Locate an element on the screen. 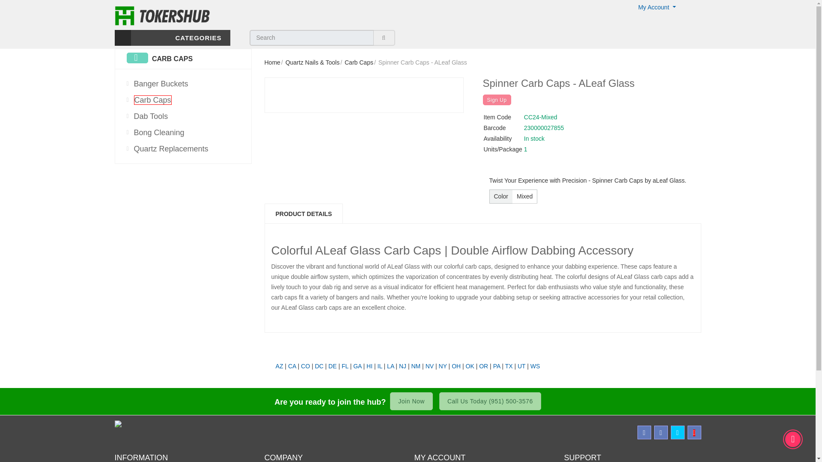 This screenshot has width=822, height=462. My Account is located at coordinates (657, 7).